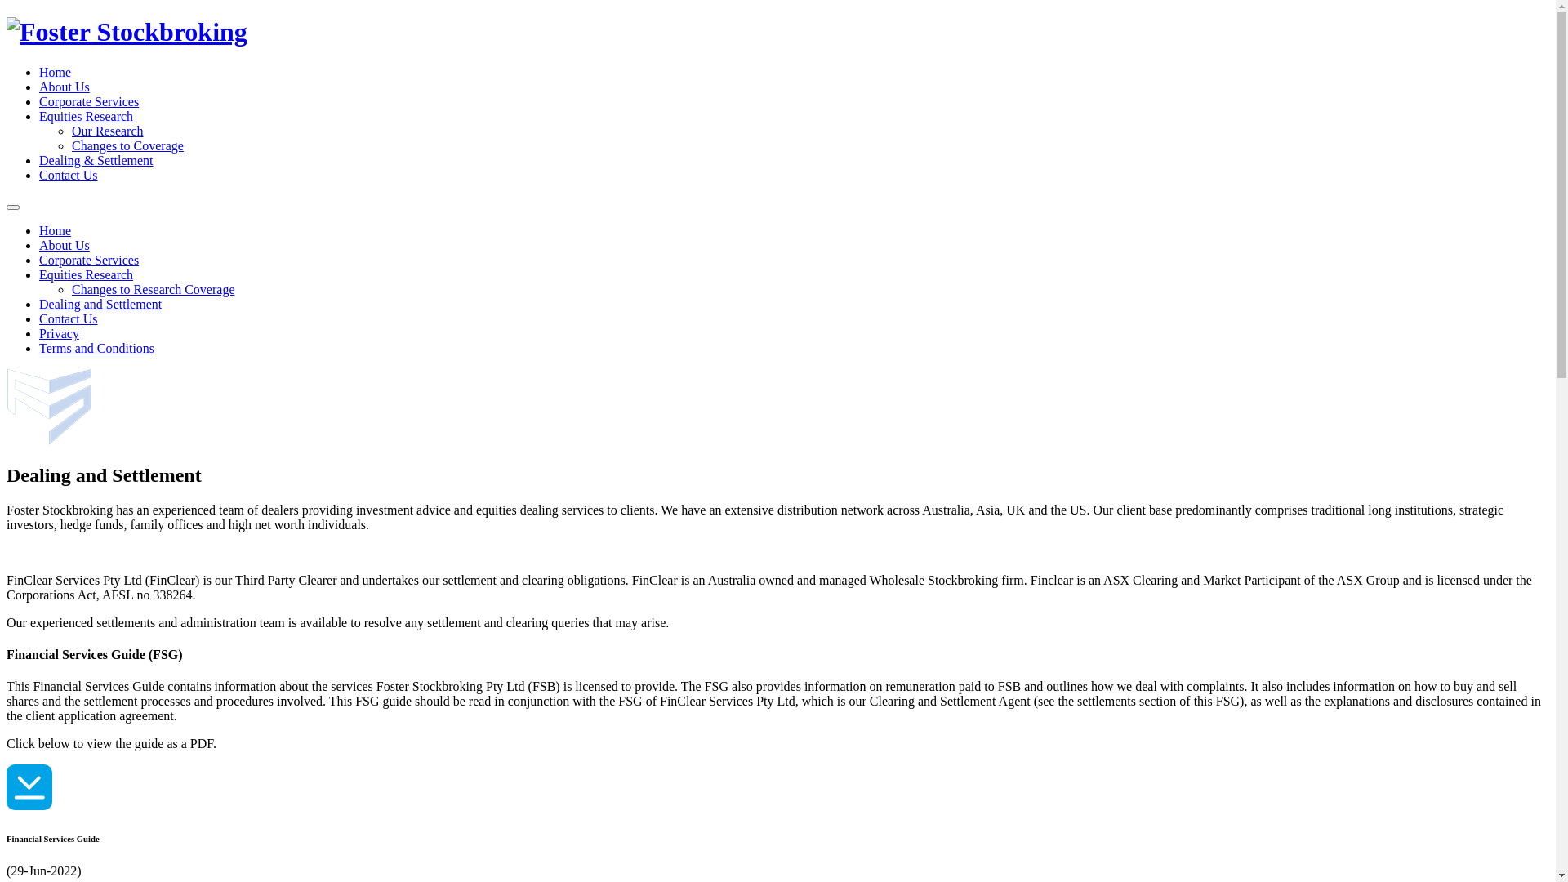 This screenshot has width=1568, height=882. I want to click on Corporate Services, so click(89, 260).